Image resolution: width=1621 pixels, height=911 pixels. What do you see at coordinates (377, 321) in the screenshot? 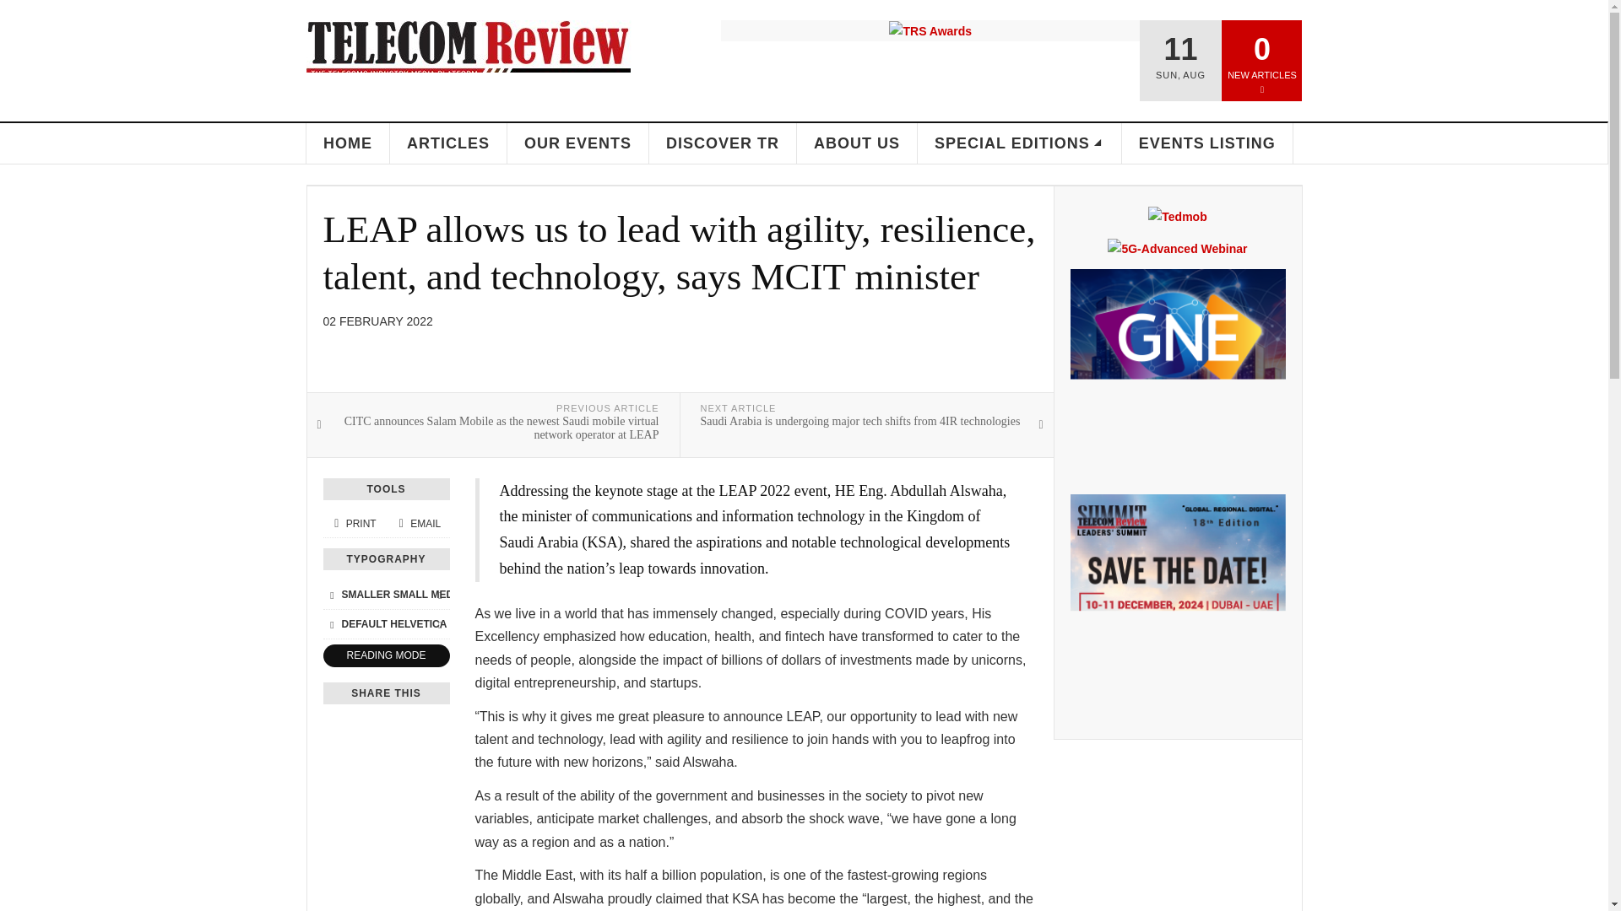
I see `Published: ` at bounding box center [377, 321].